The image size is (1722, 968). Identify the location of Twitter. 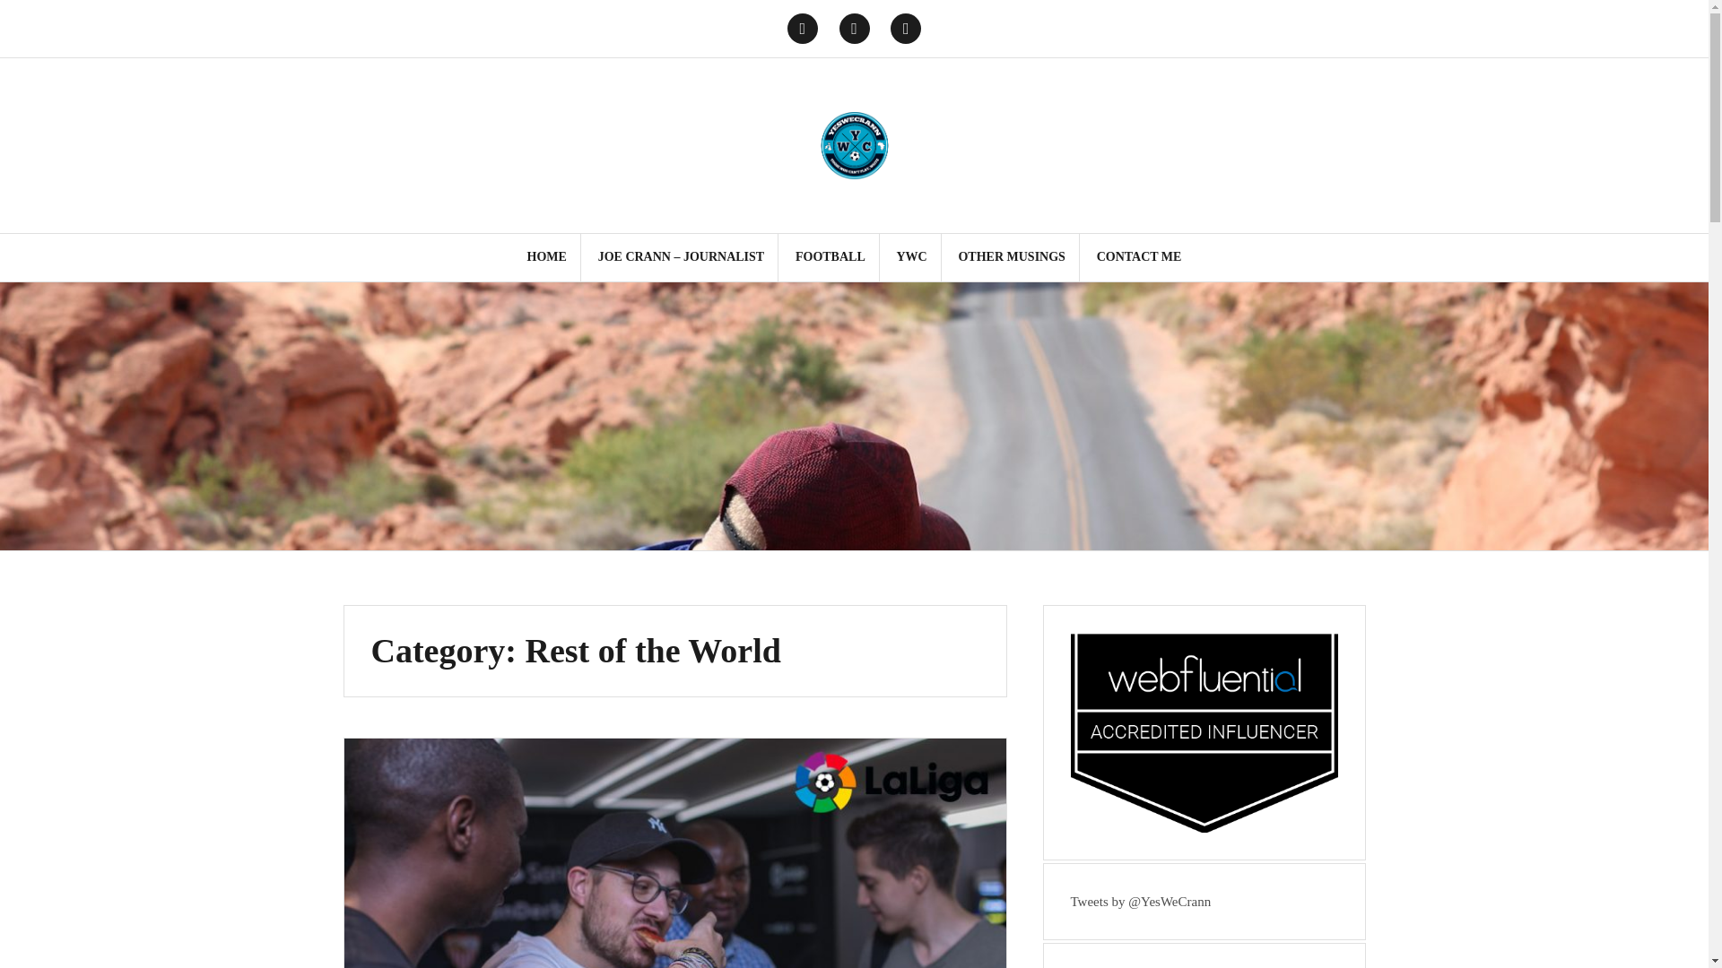
(802, 29).